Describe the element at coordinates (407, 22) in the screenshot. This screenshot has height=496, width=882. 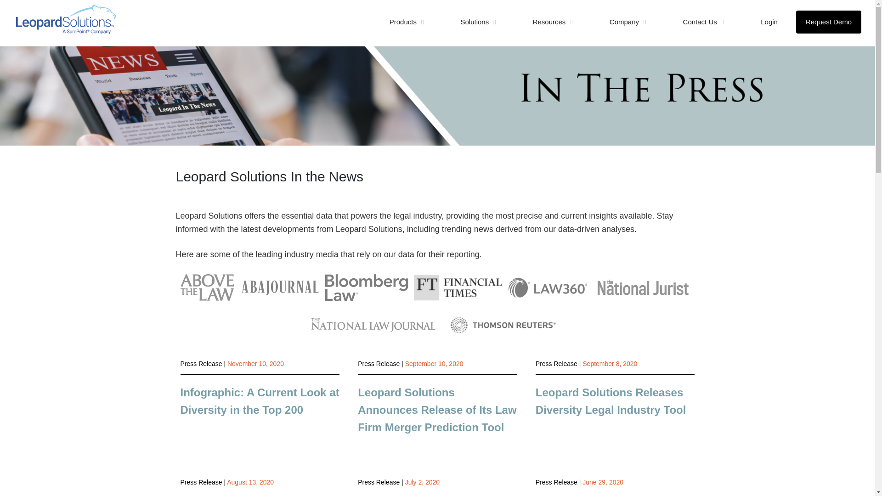
I see `Products` at that location.